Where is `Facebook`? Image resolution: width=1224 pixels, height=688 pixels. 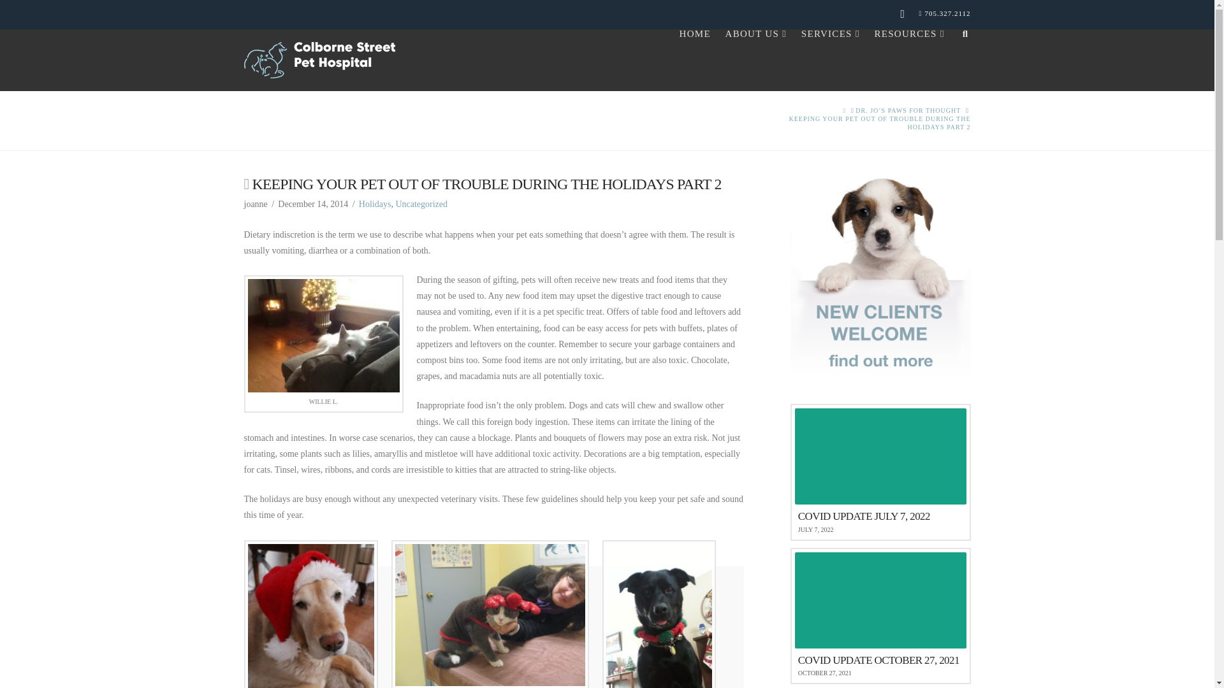 Facebook is located at coordinates (903, 14).